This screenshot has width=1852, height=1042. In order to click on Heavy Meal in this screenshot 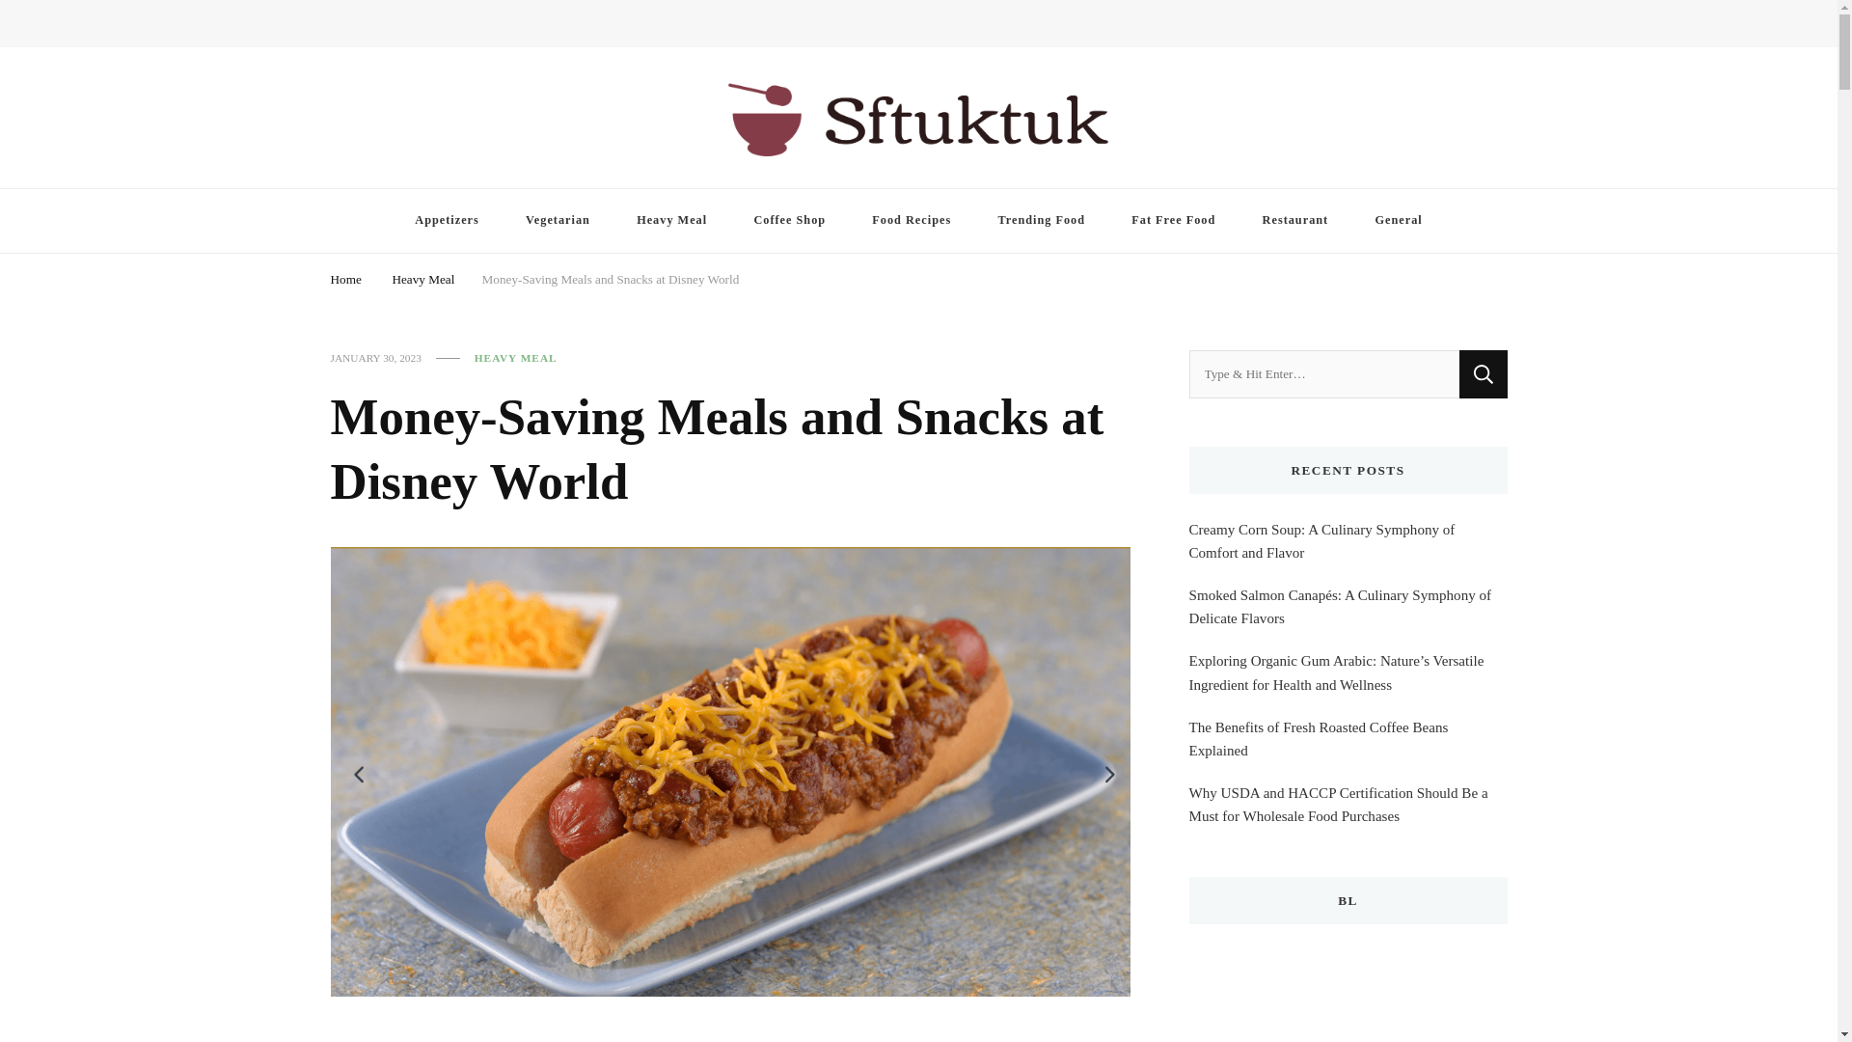, I will do `click(671, 220)`.